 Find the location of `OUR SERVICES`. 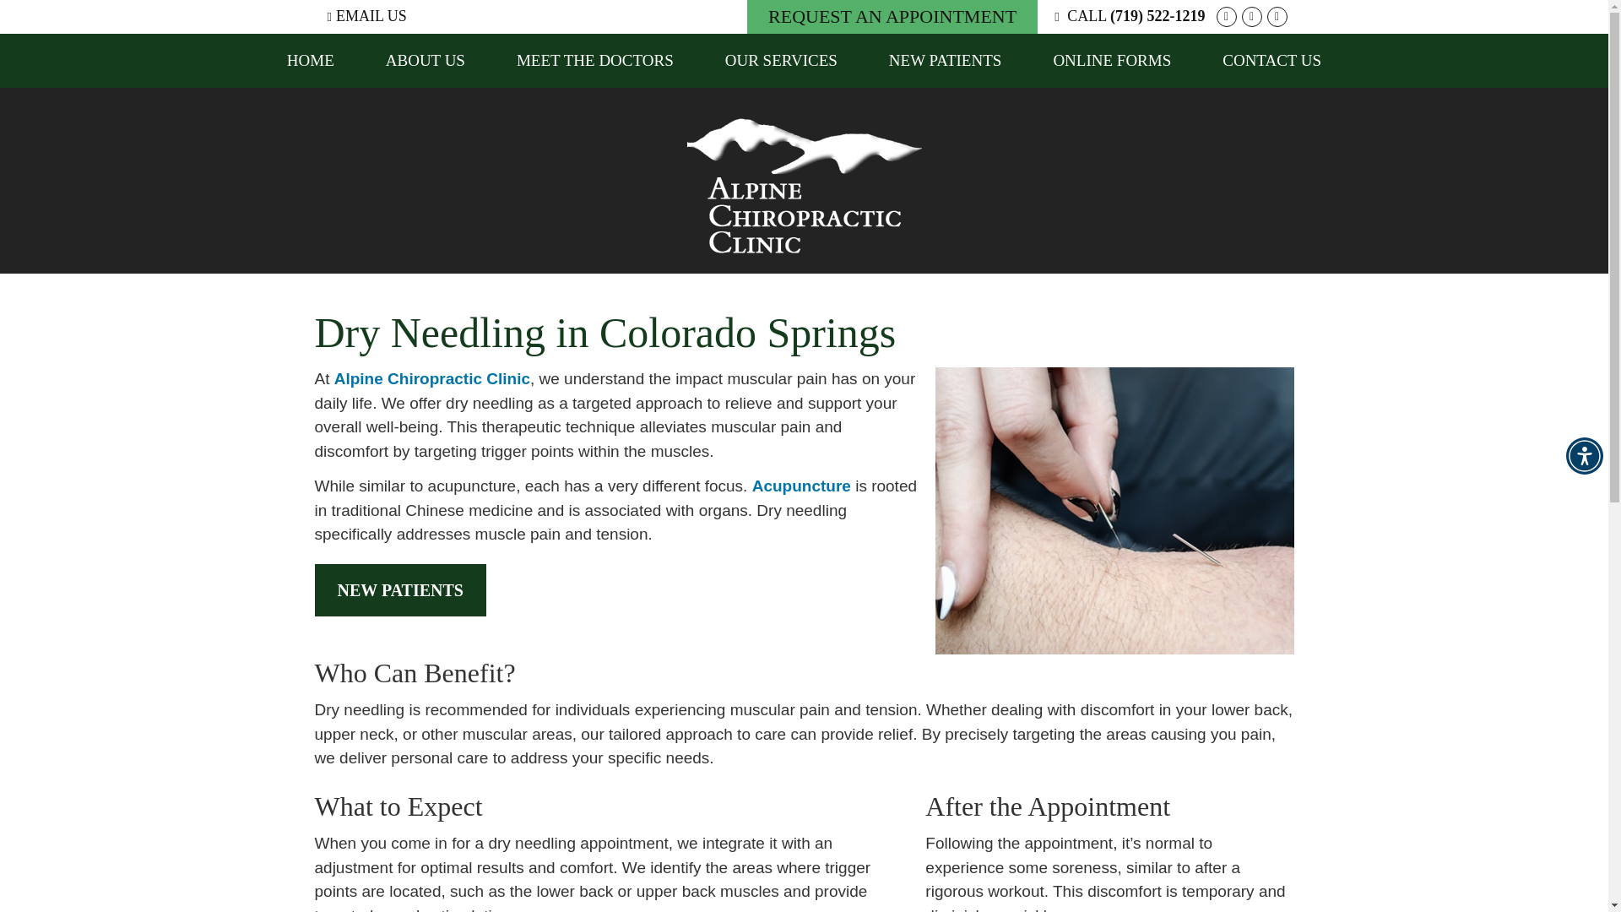

OUR SERVICES is located at coordinates (782, 60).